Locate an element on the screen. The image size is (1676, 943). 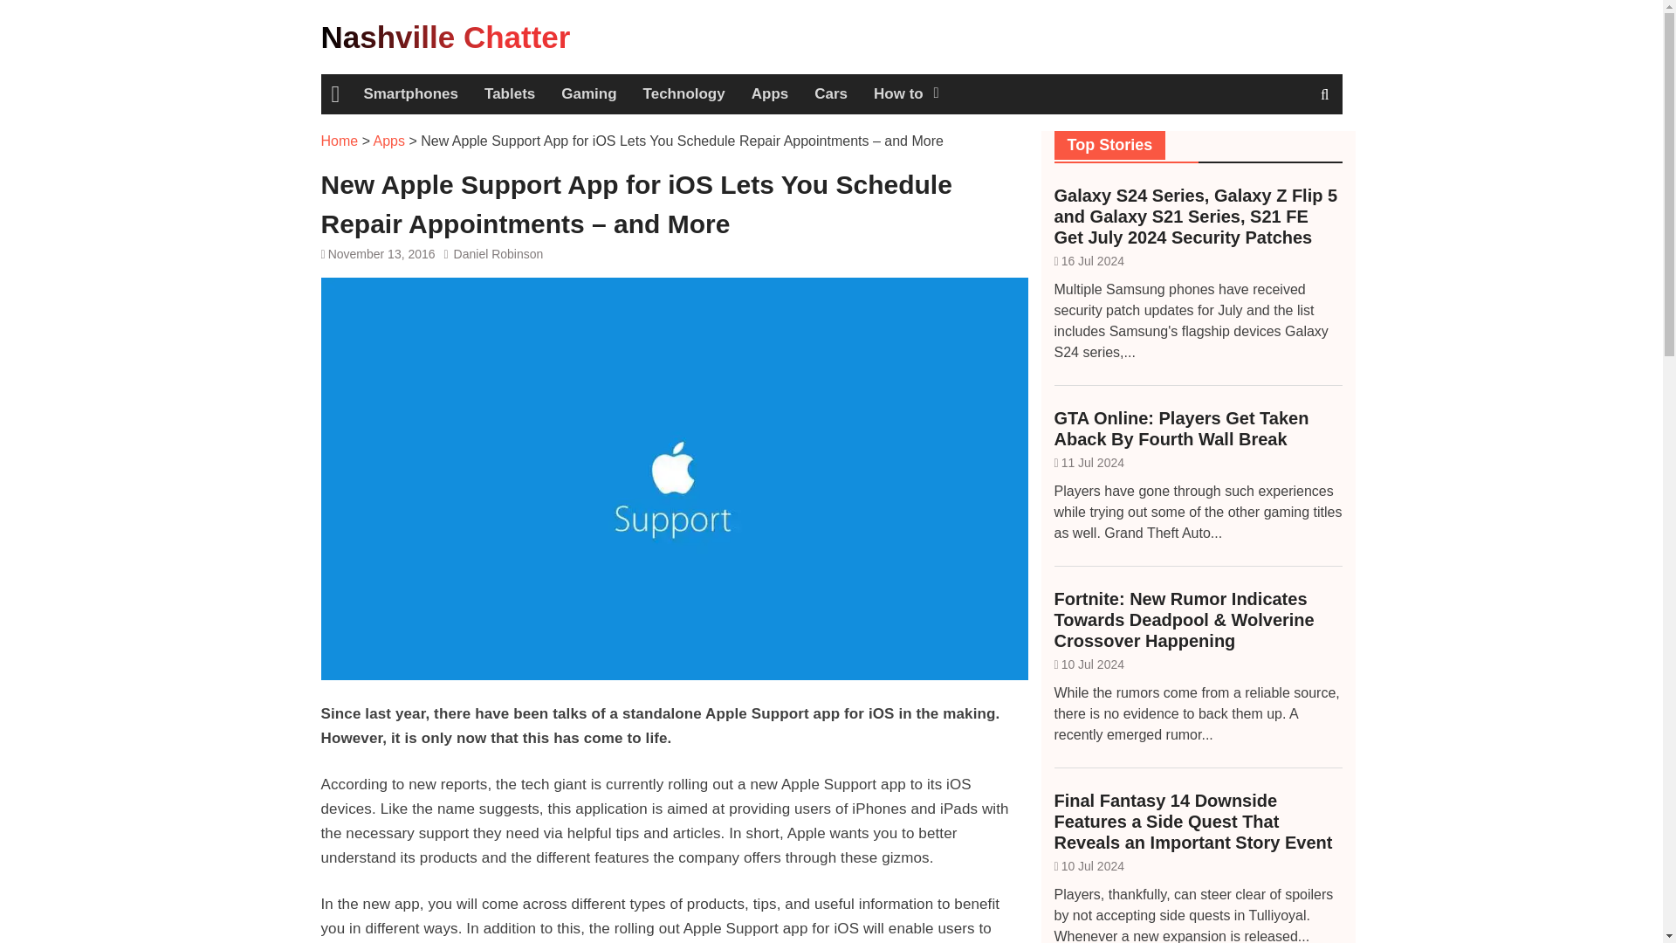
November 13, 2016 is located at coordinates (382, 253).